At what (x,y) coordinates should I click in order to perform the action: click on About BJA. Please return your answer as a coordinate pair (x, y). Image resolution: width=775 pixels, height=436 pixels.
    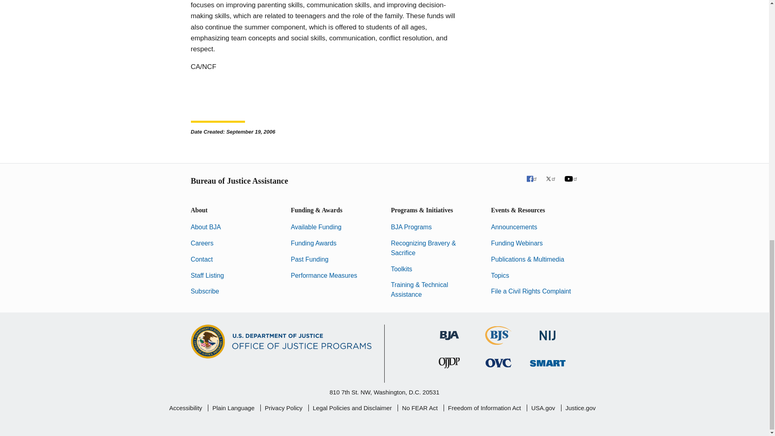
    Looking at the image, I should click on (206, 227).